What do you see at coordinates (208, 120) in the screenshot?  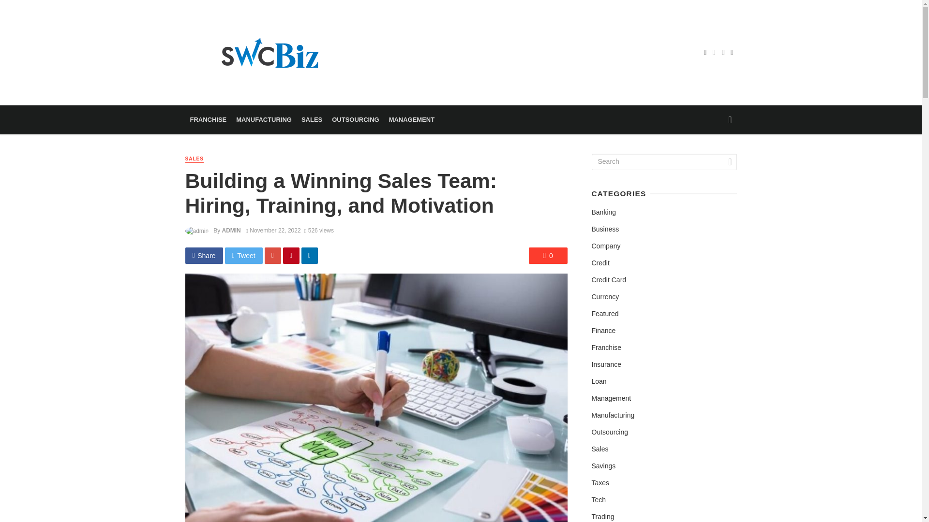 I see `FRANCHISE` at bounding box center [208, 120].